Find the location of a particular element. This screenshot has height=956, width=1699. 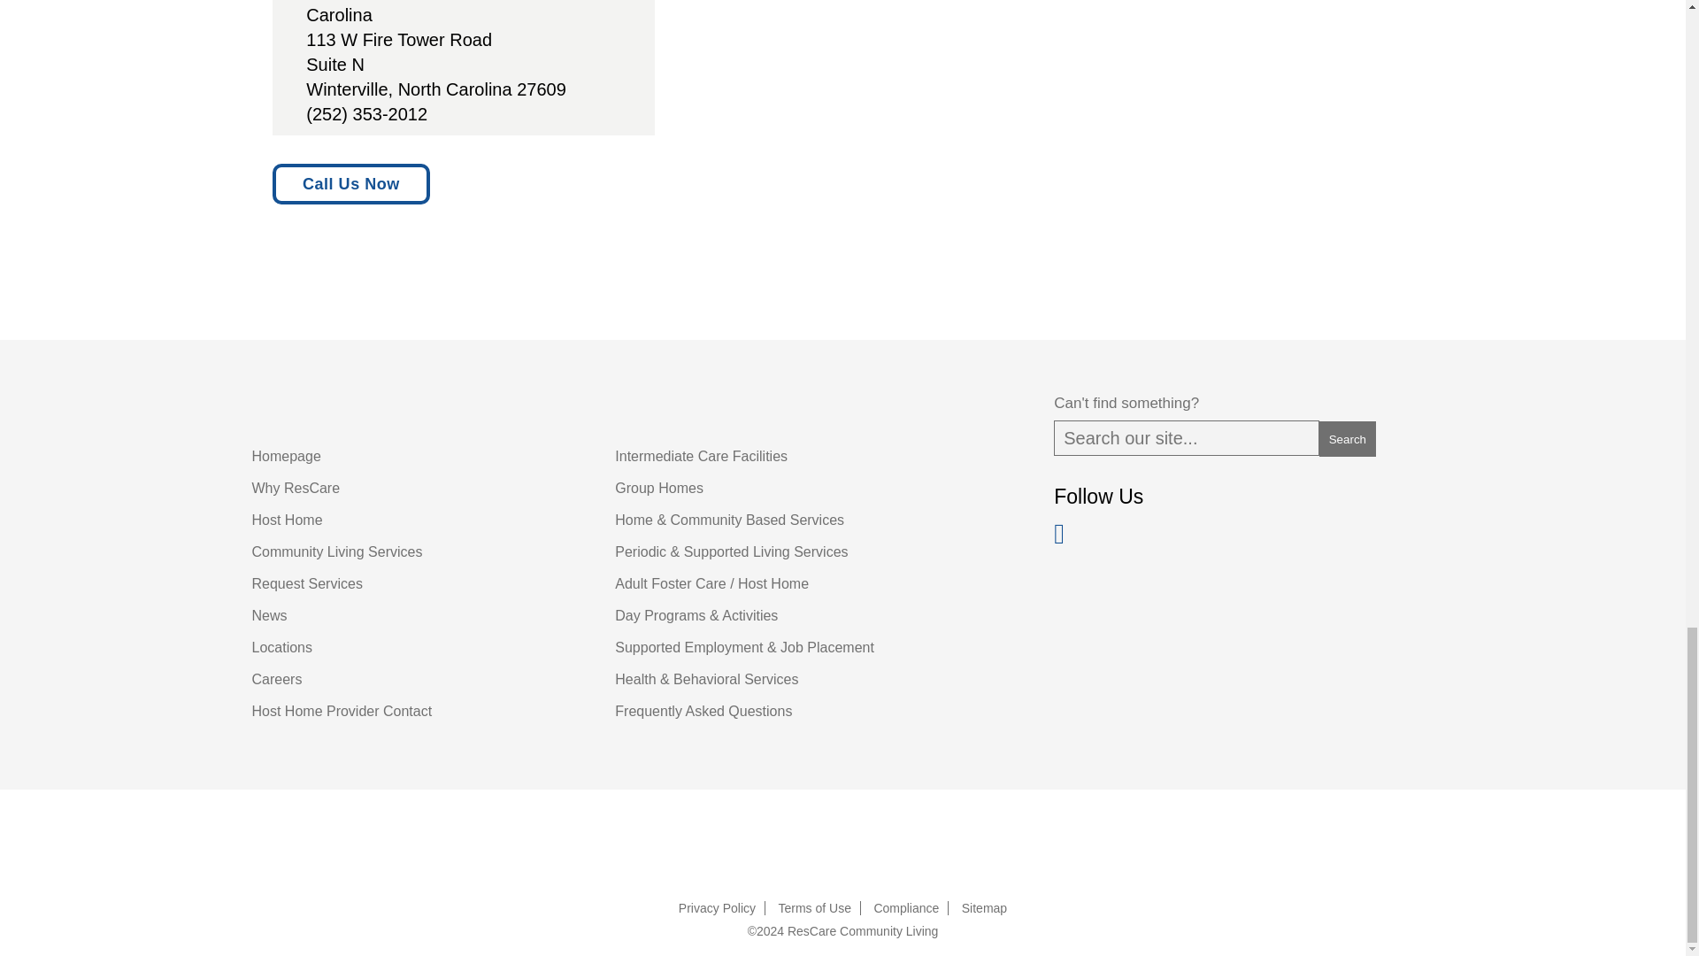

Request Services is located at coordinates (306, 584).